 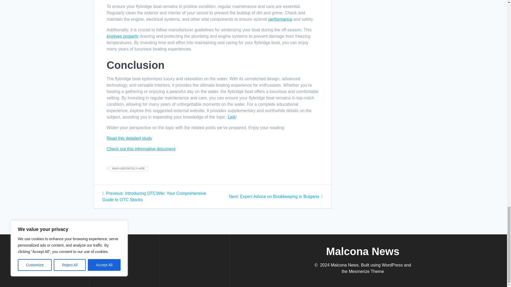 What do you see at coordinates (129, 138) in the screenshot?
I see `Read this detailed study` at bounding box center [129, 138].